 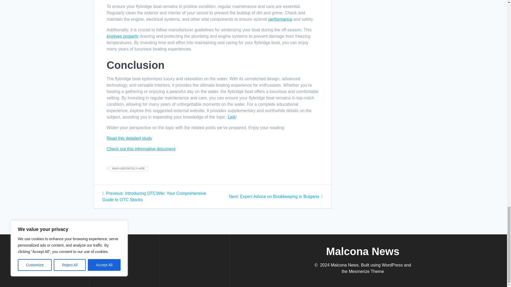 What do you see at coordinates (129, 138) in the screenshot?
I see `Read this detailed study` at bounding box center [129, 138].